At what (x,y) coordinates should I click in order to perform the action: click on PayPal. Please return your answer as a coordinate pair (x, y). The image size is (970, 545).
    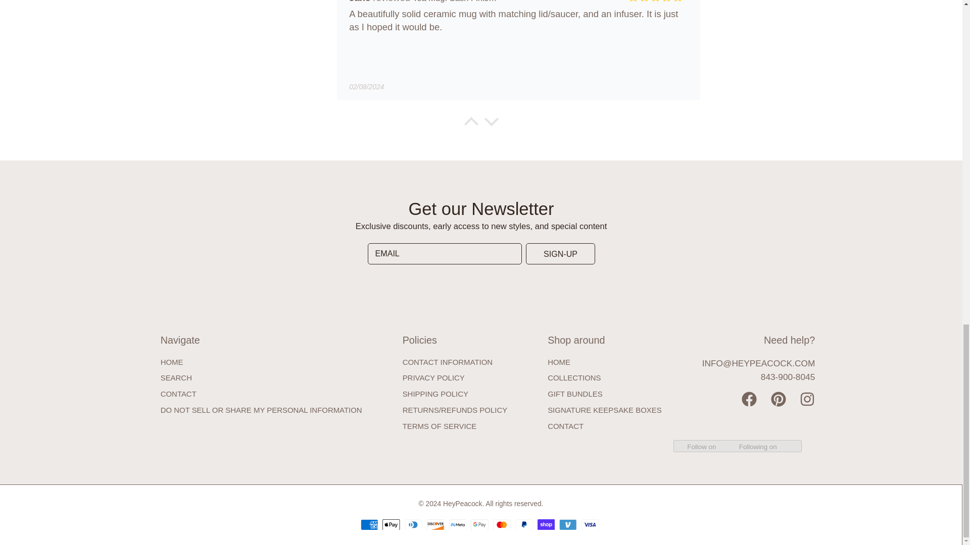
    Looking at the image, I should click on (523, 525).